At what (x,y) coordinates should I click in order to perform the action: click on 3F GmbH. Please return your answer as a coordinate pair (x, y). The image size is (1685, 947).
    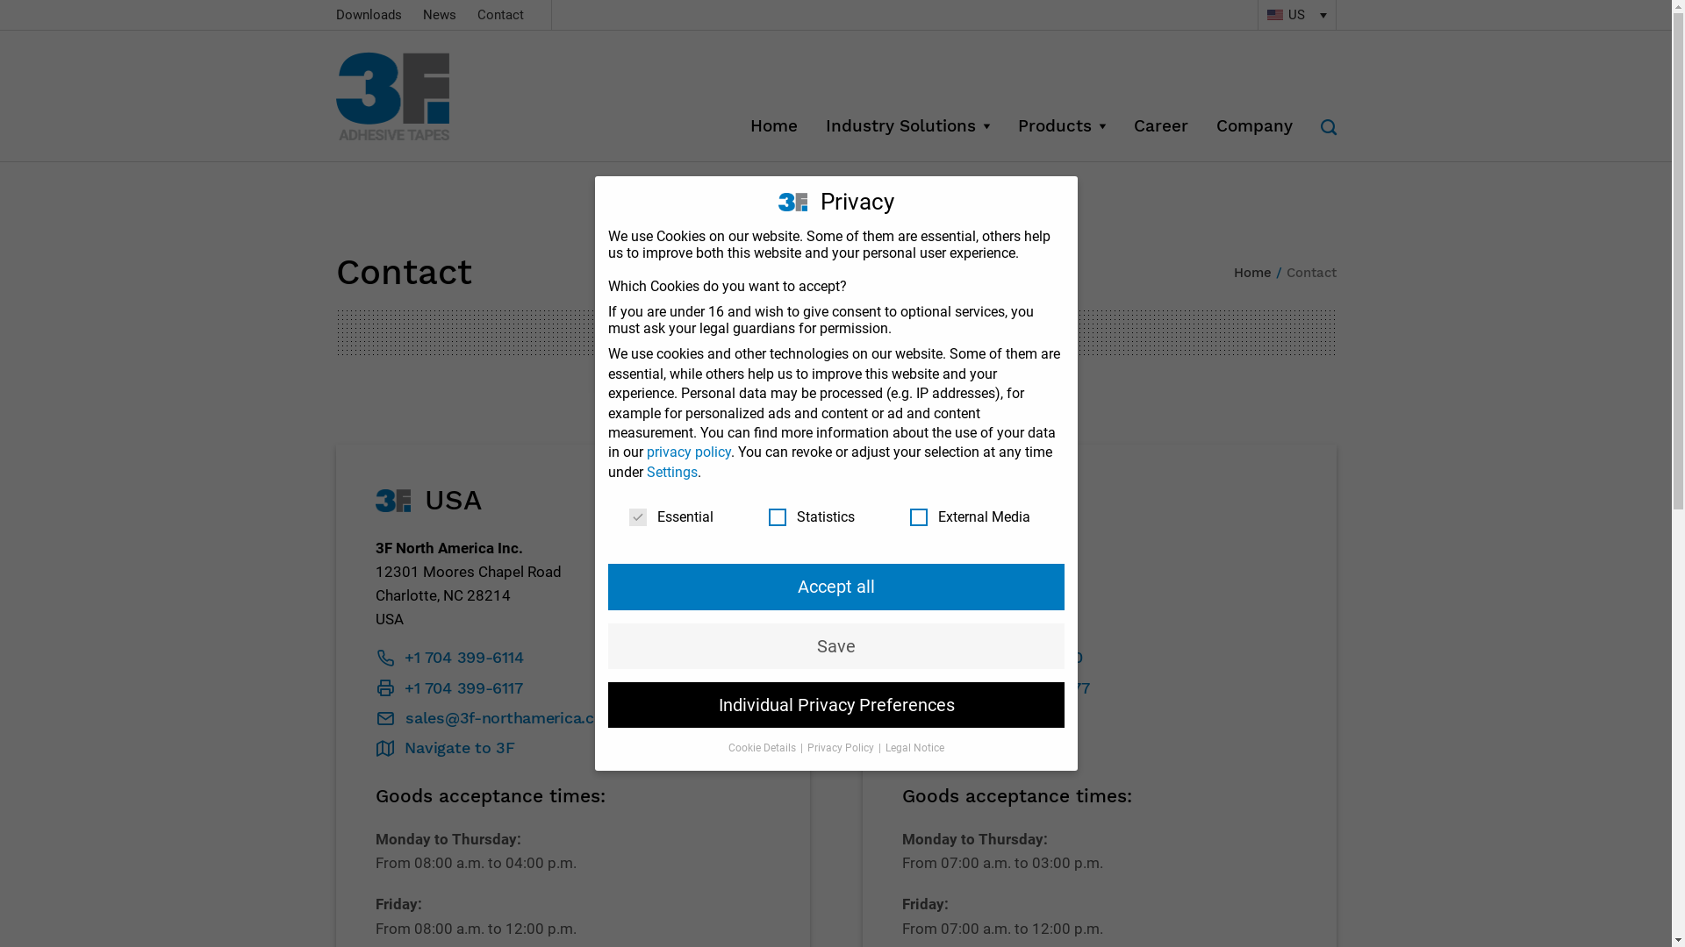
    Looking at the image, I should click on (414, 96).